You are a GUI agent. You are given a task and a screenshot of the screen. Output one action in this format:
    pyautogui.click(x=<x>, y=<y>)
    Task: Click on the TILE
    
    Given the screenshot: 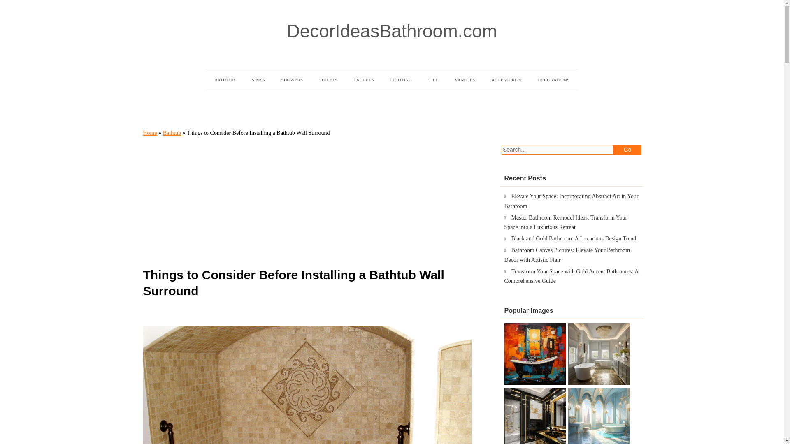 What is the action you would take?
    pyautogui.click(x=433, y=80)
    